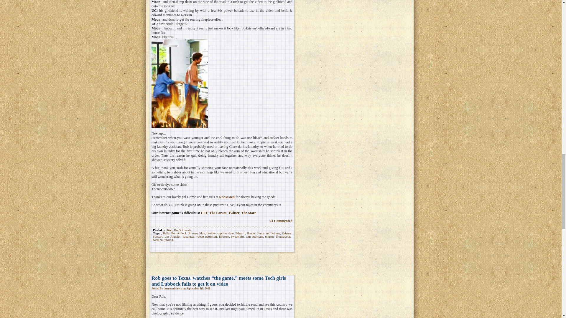  Describe the element at coordinates (248, 213) in the screenshot. I see `The Store` at that location.